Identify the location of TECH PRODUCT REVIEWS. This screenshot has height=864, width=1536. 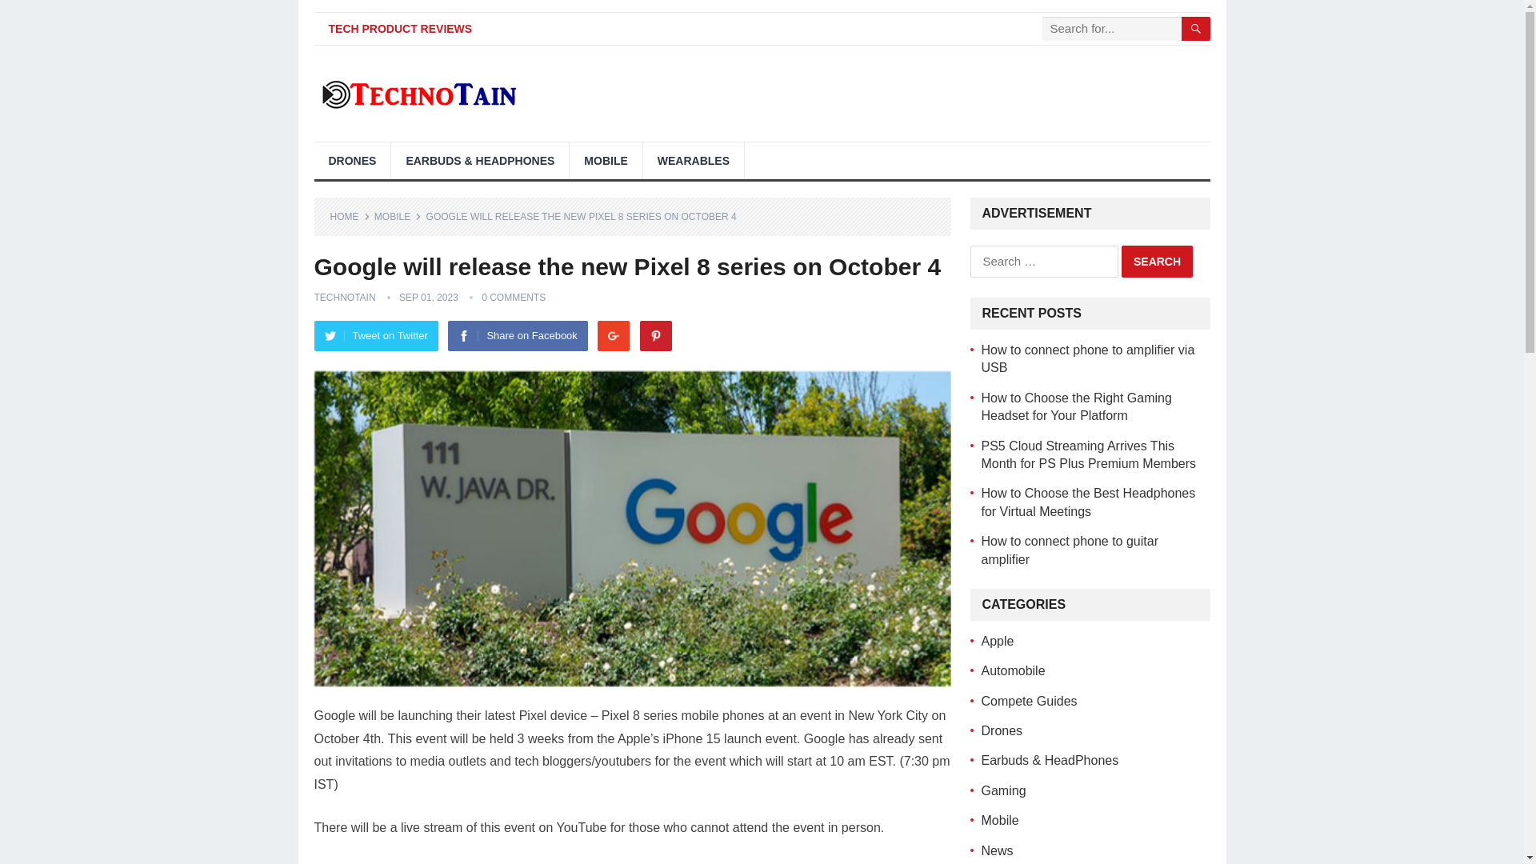
(400, 29).